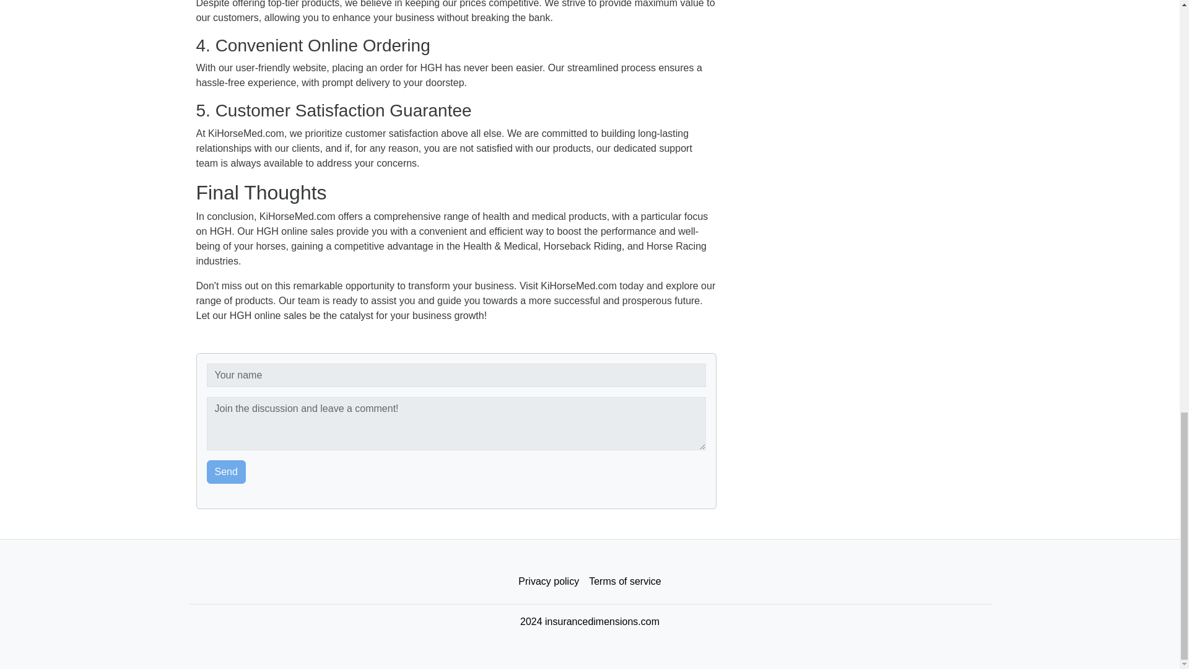  What do you see at coordinates (624, 582) in the screenshot?
I see `Terms of service` at bounding box center [624, 582].